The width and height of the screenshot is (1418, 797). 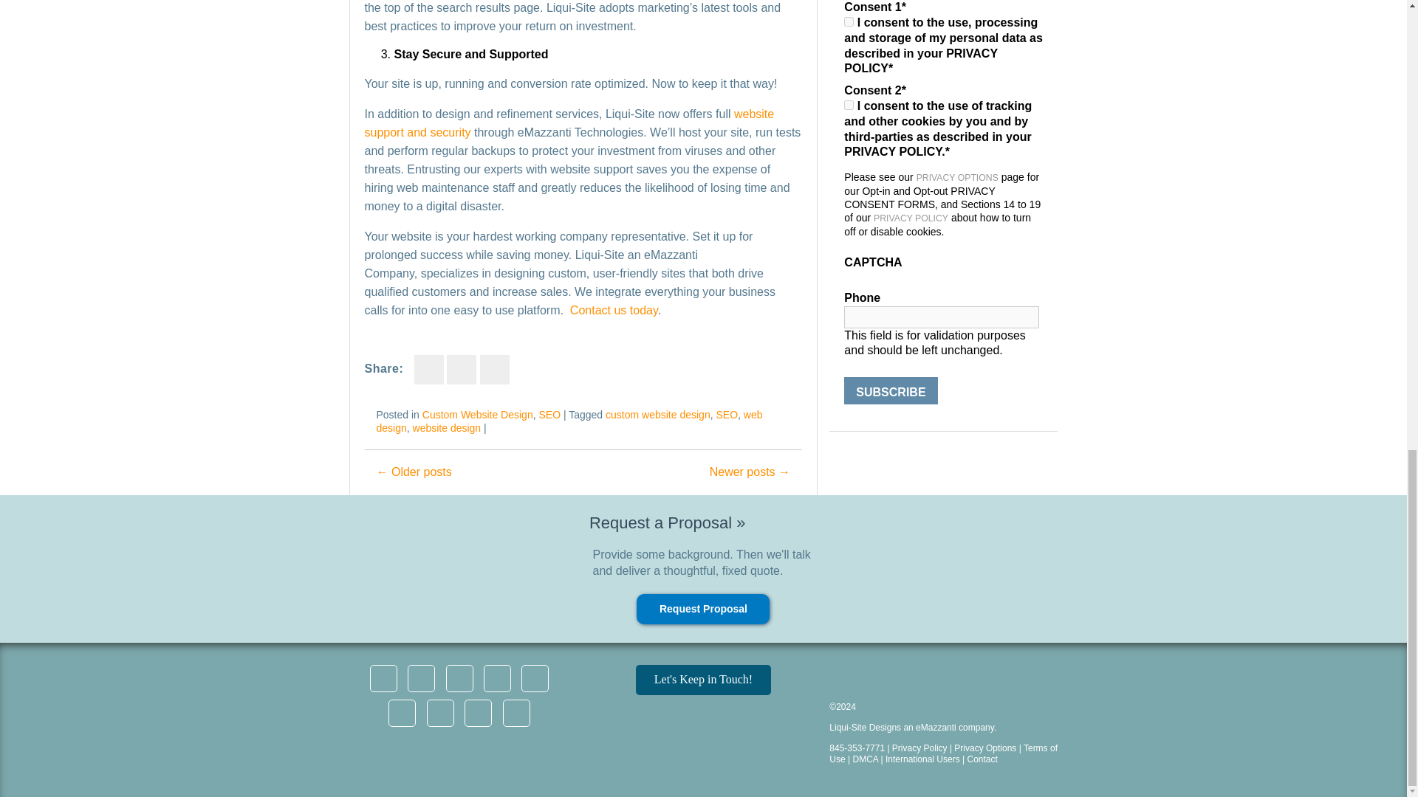 I want to click on Share on Facebook, so click(x=428, y=369).